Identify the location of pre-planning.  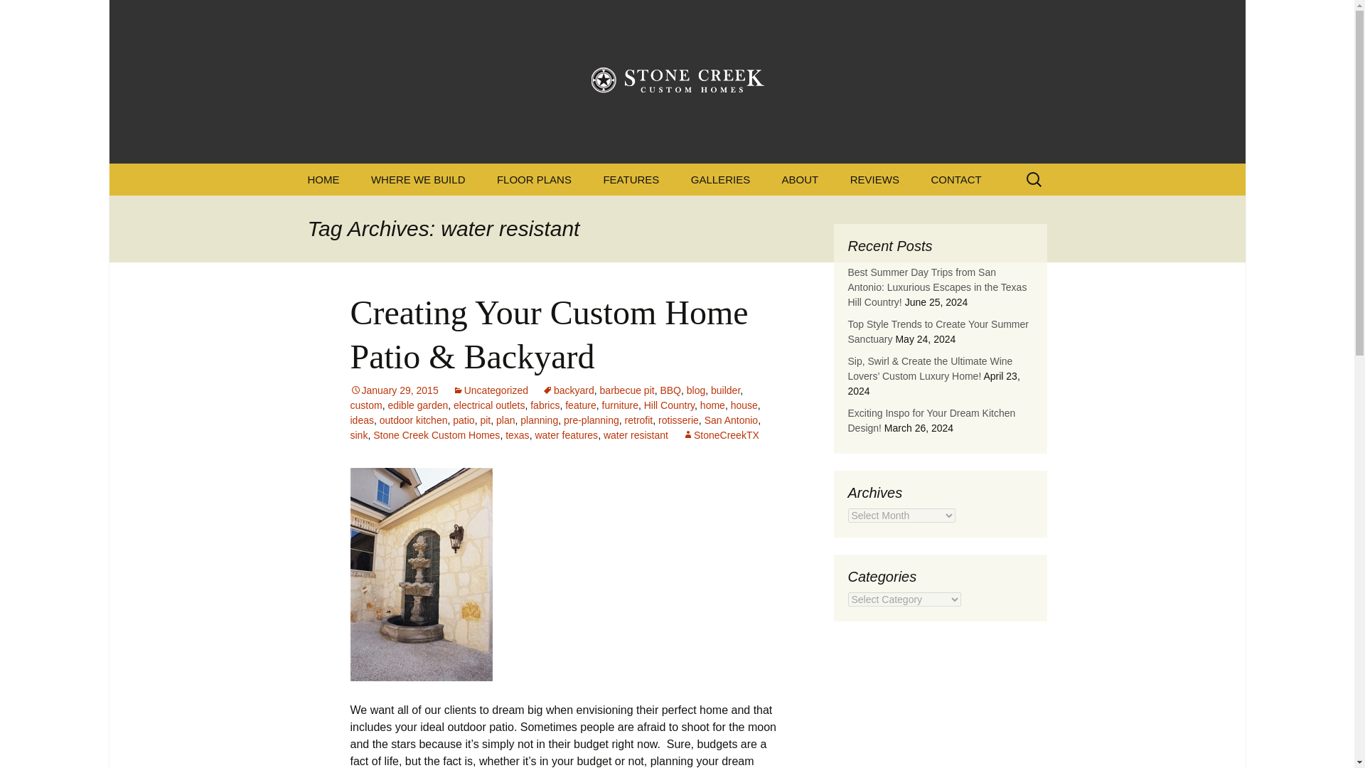
(591, 420).